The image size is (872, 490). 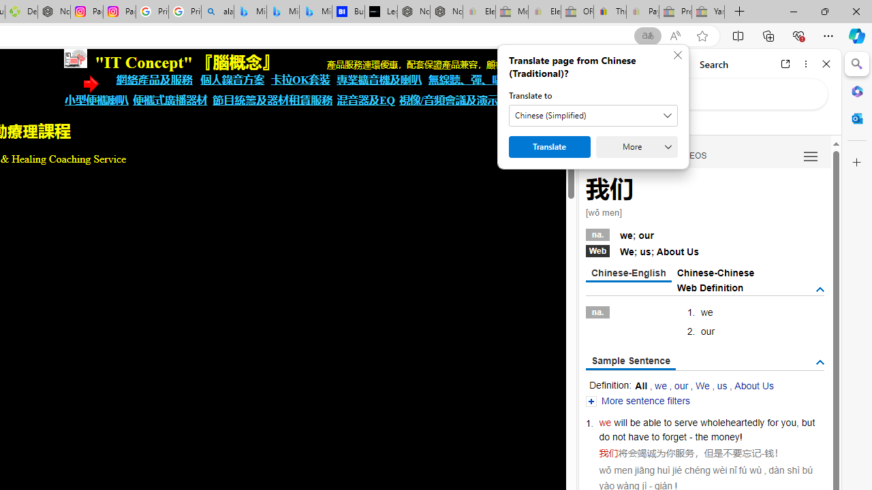 What do you see at coordinates (602, 155) in the screenshot?
I see `WEB` at bounding box center [602, 155].